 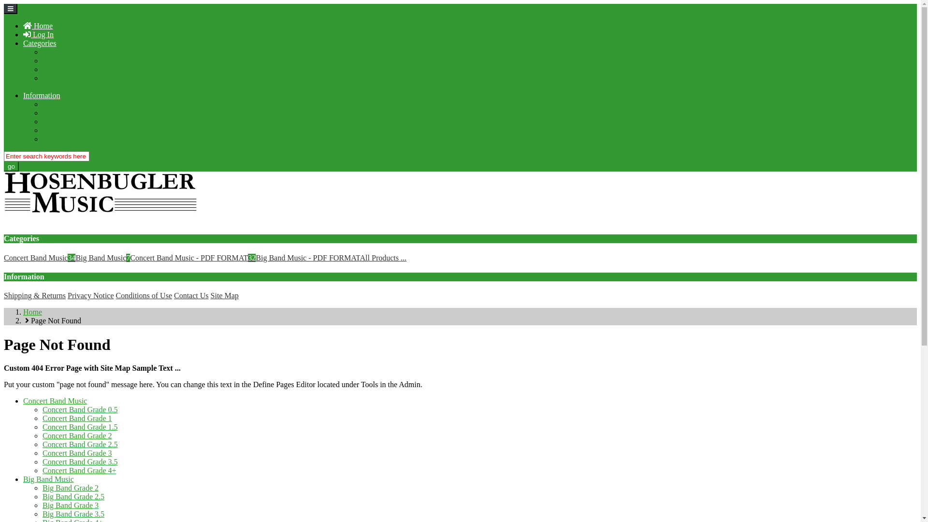 I want to click on Conditions of Use, so click(x=71, y=122).